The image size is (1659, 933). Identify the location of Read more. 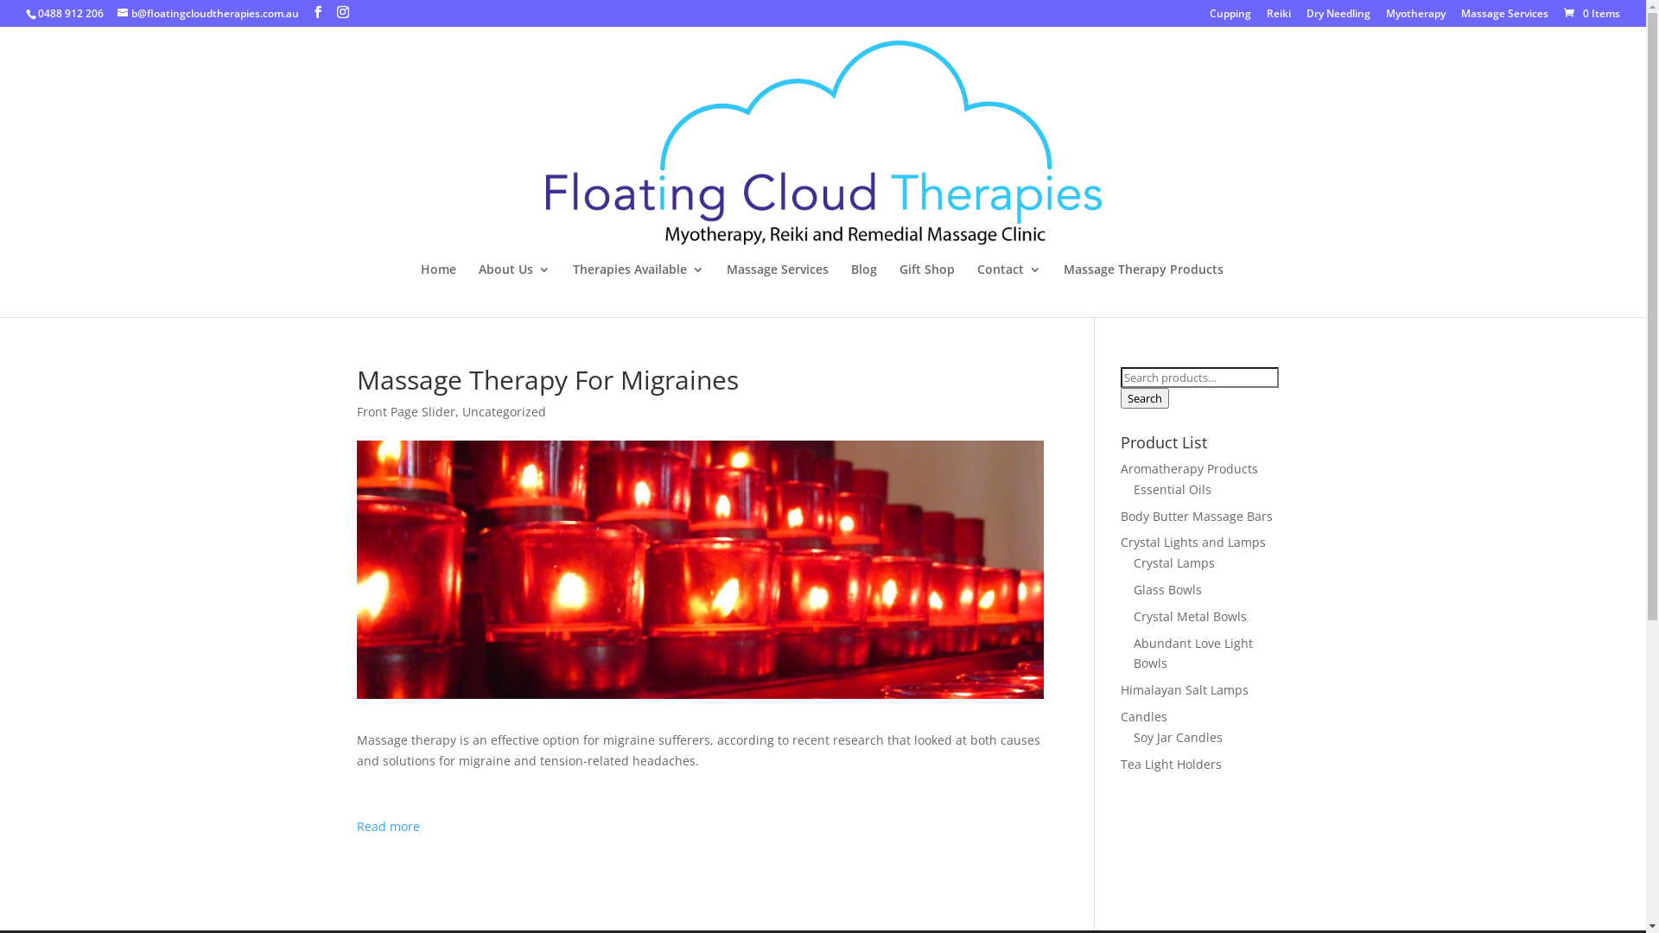
(387, 826).